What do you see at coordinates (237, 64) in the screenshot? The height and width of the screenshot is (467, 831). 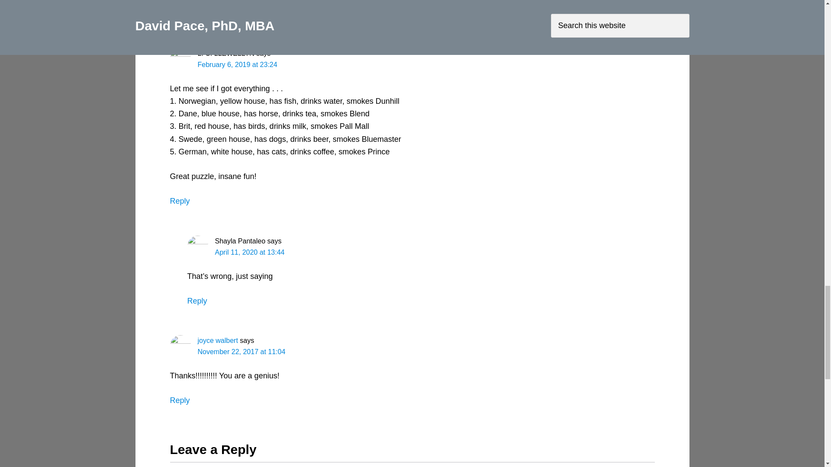 I see `February 6, 2019 at 23:24` at bounding box center [237, 64].